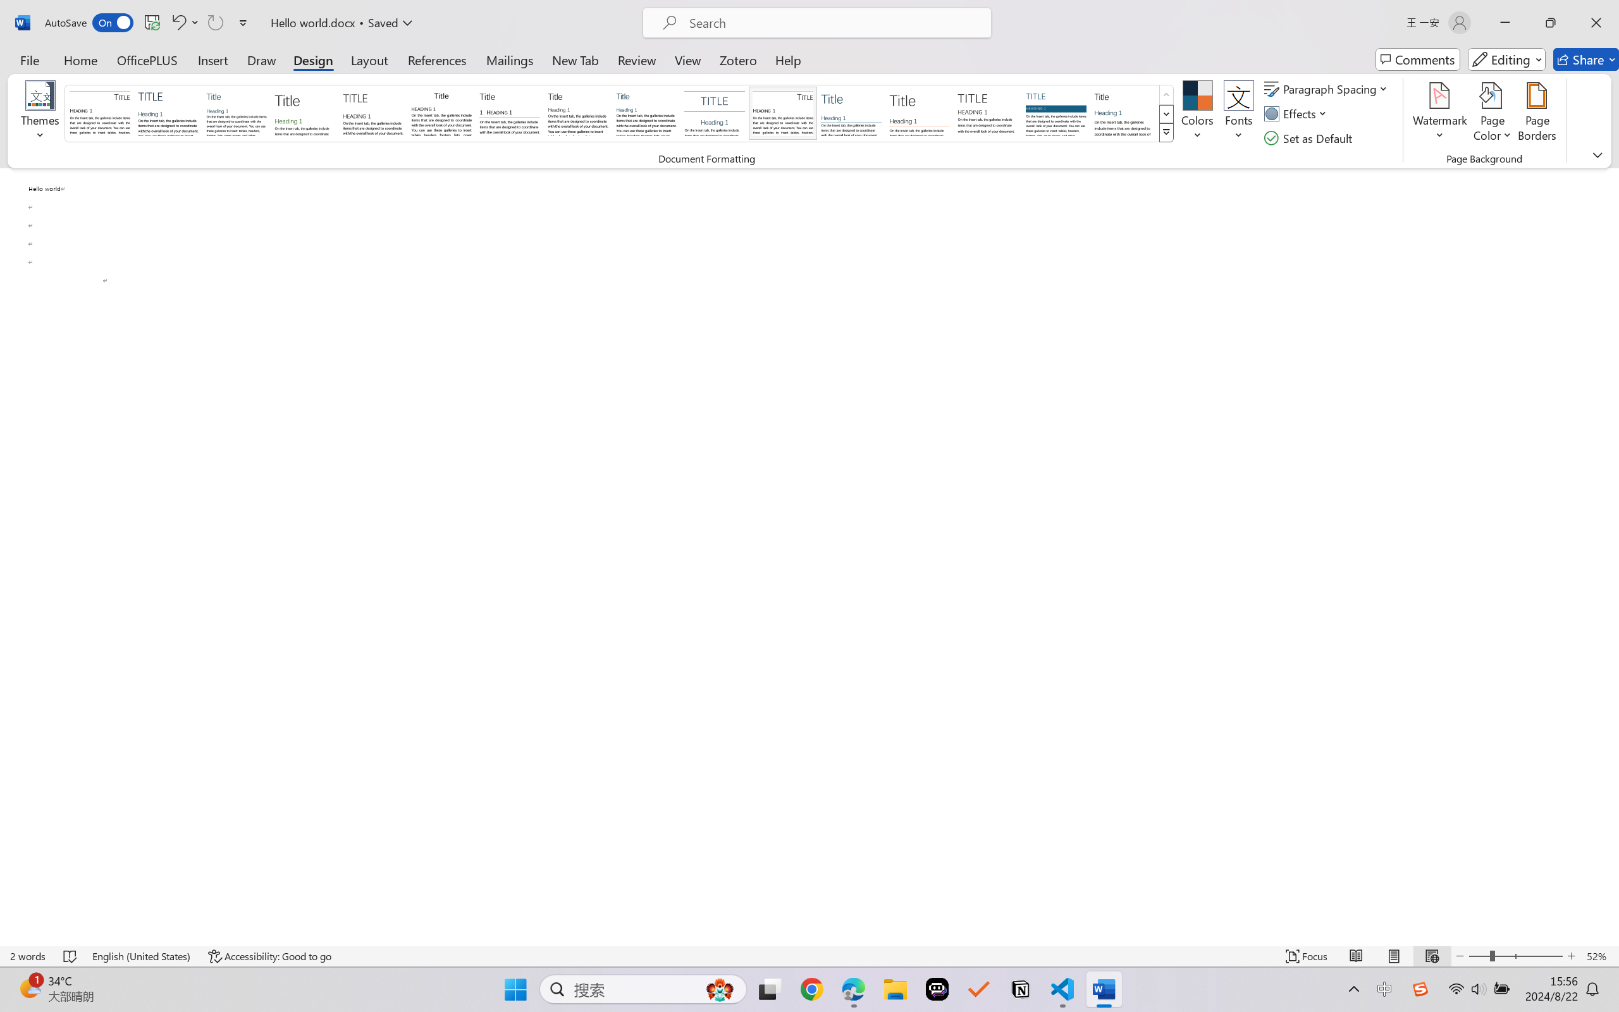 This screenshot has height=1012, width=1619. I want to click on Zoom In, so click(1572, 956).